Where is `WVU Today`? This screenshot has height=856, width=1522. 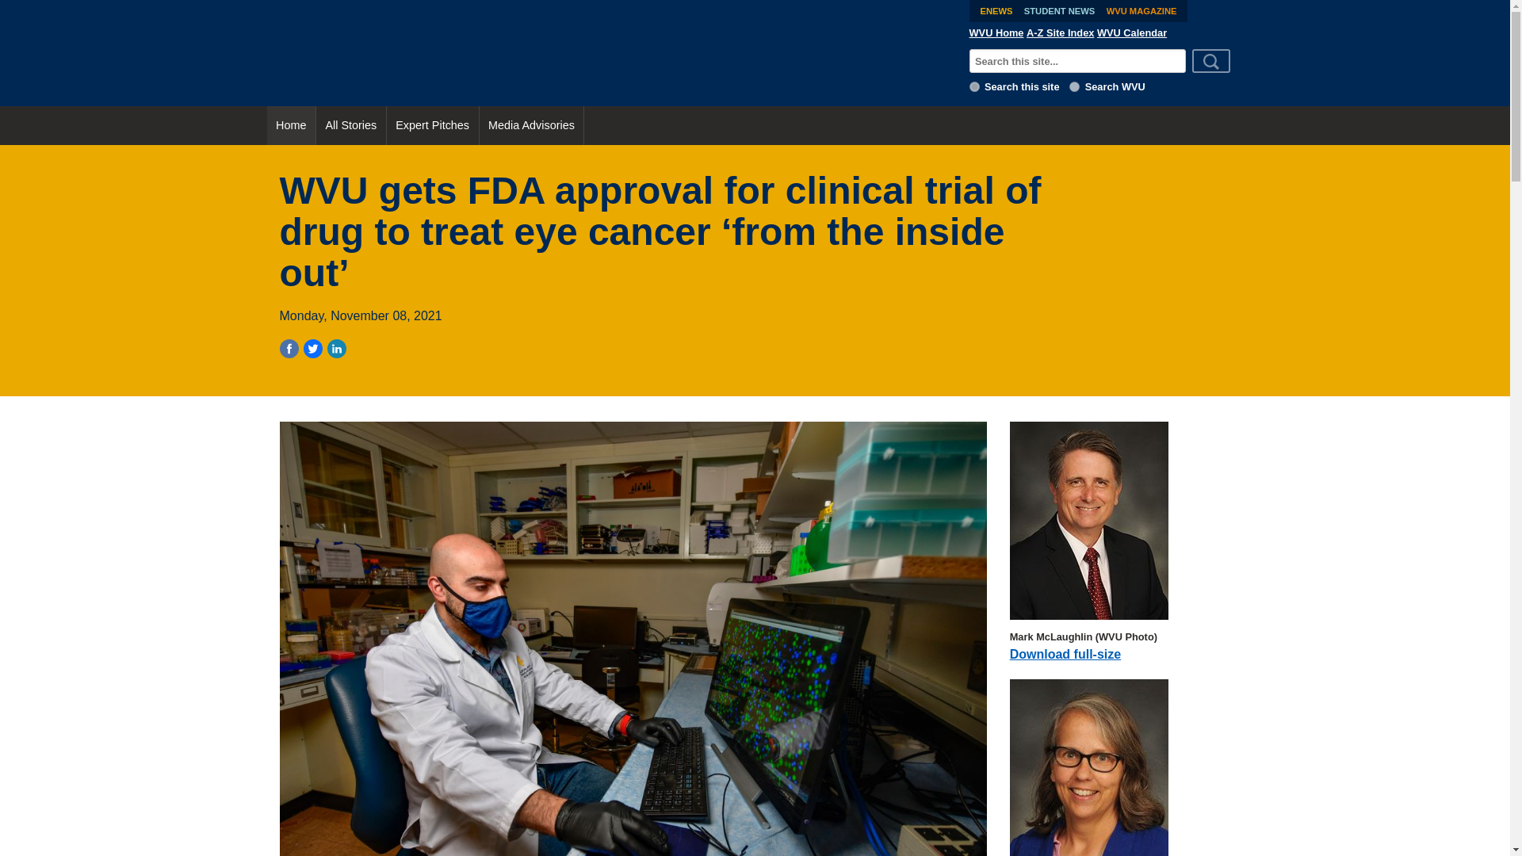
WVU Today is located at coordinates (612, 52).